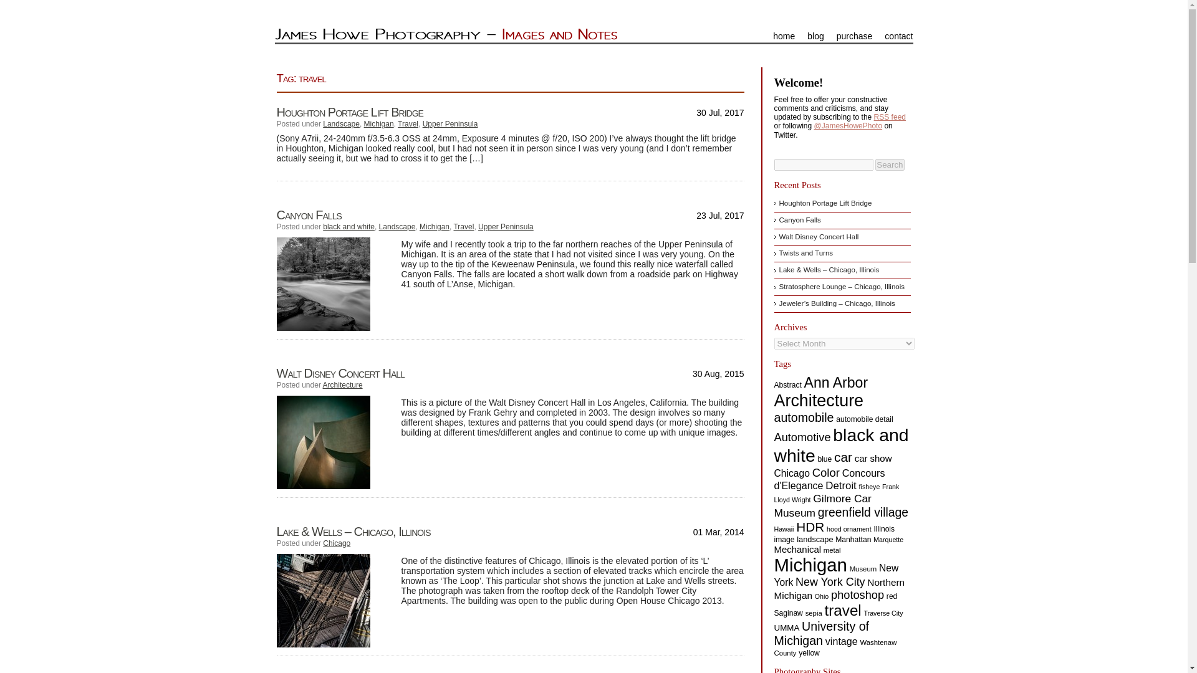 This screenshot has height=673, width=1197. What do you see at coordinates (337, 543) in the screenshot?
I see `Chicago` at bounding box center [337, 543].